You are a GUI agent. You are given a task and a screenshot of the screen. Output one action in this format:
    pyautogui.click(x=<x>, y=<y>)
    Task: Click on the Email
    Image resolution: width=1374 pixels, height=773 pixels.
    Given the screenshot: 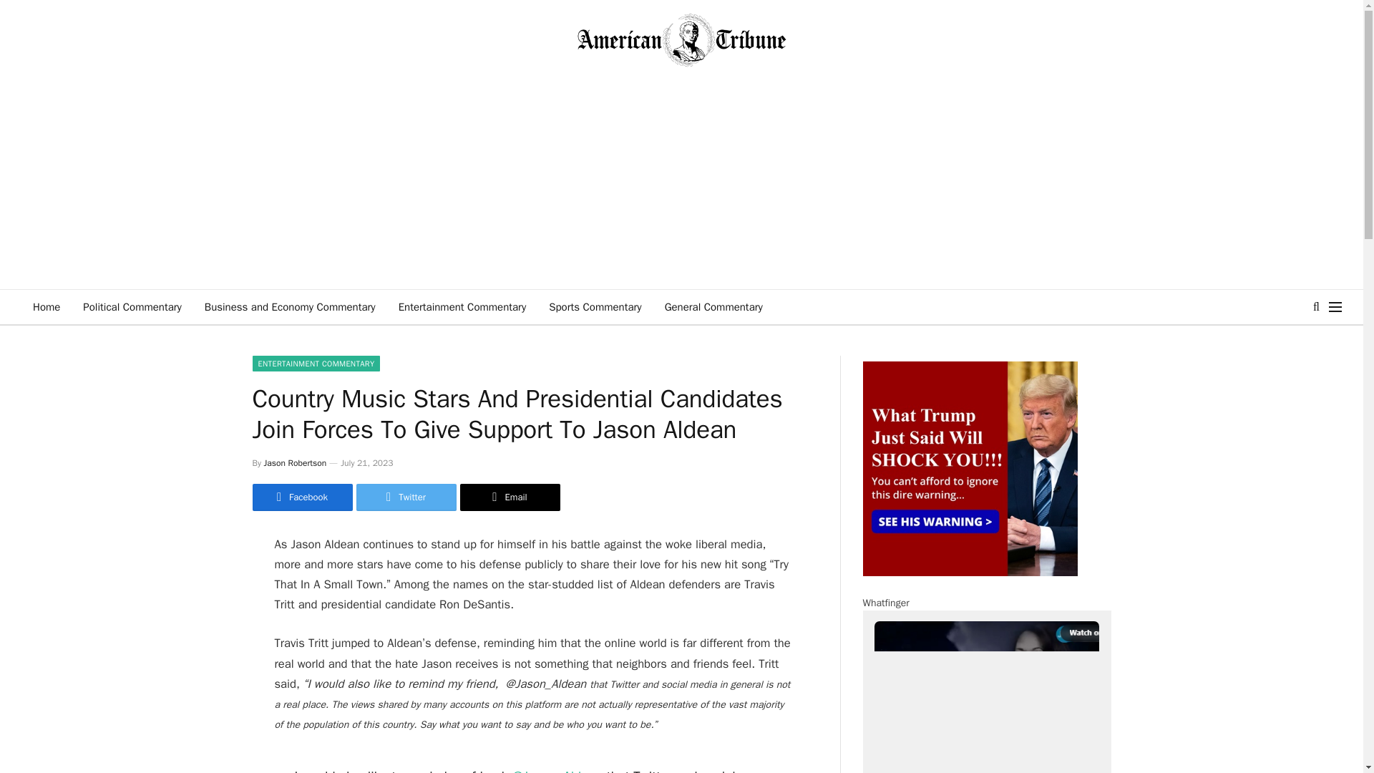 What is the action you would take?
    pyautogui.click(x=509, y=497)
    